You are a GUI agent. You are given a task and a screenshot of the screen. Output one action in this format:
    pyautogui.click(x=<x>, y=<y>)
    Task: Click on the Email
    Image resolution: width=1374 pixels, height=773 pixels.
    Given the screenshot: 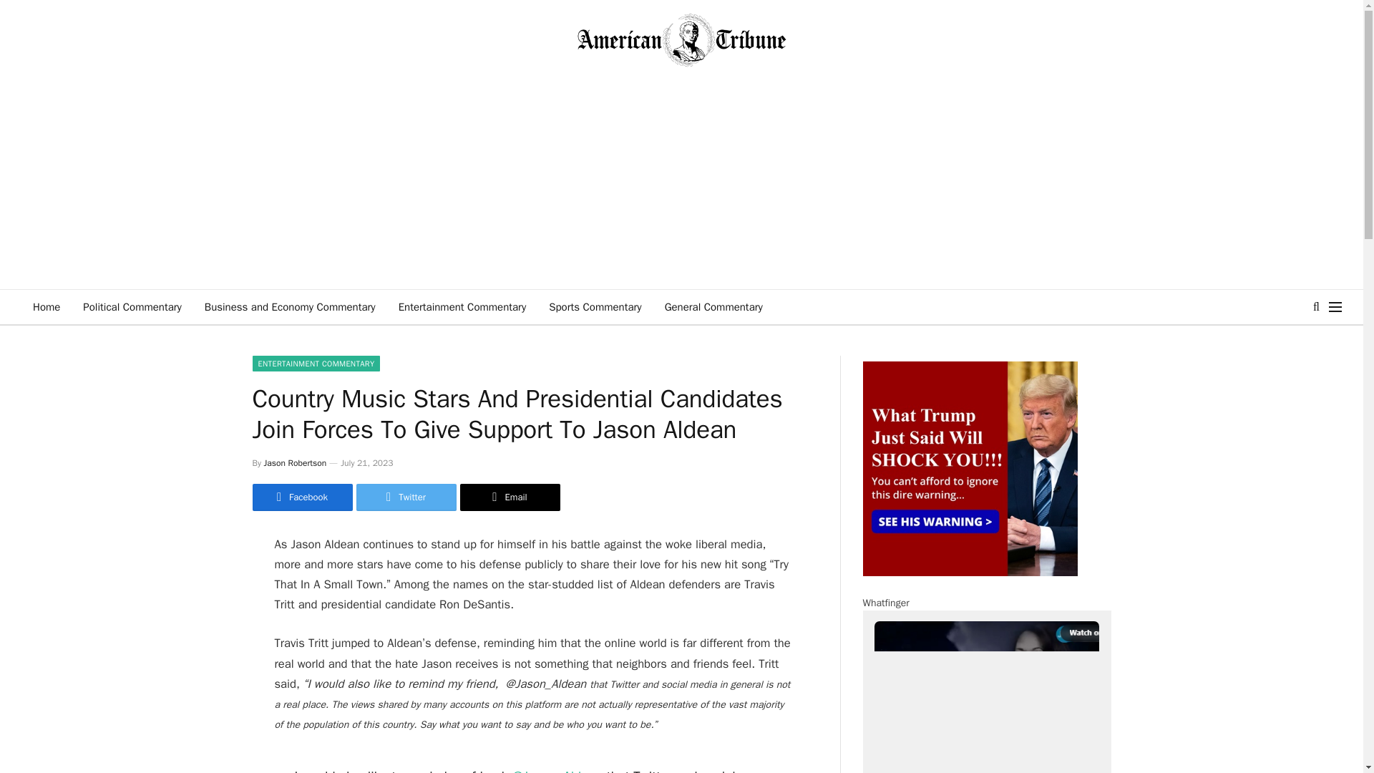 What is the action you would take?
    pyautogui.click(x=509, y=497)
    